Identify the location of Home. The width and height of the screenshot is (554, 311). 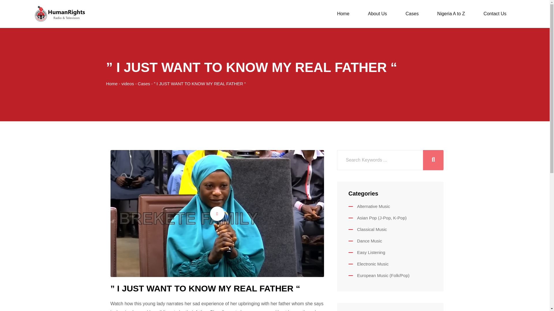
(112, 84).